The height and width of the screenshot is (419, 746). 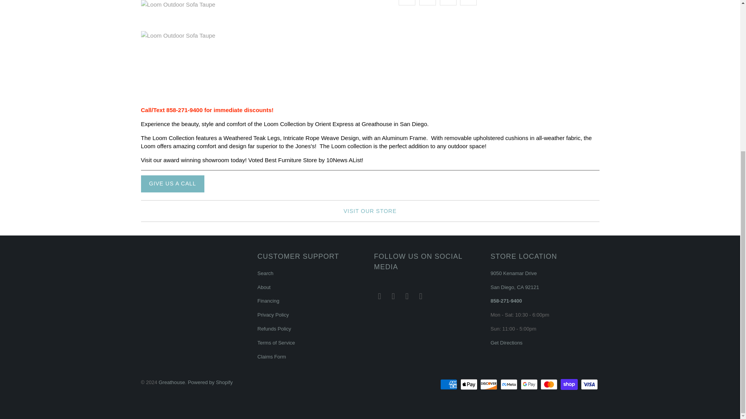 I want to click on Email this to a friend, so click(x=468, y=3).